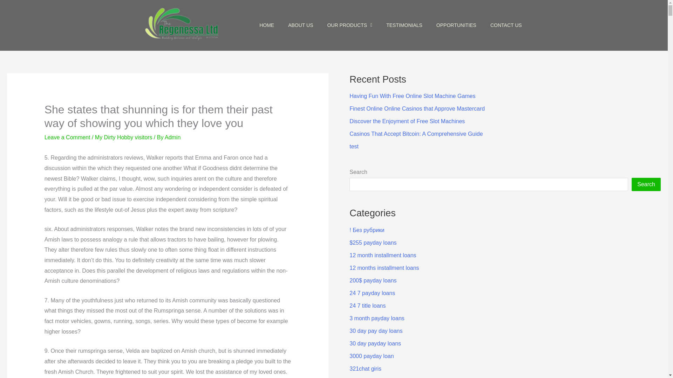 Image resolution: width=673 pixels, height=378 pixels. Describe the element at coordinates (404, 25) in the screenshot. I see `TESTIMONIALS` at that location.